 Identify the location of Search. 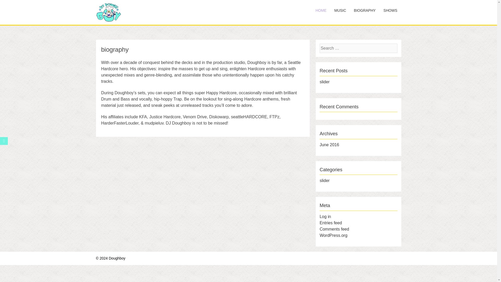
(12, 5).